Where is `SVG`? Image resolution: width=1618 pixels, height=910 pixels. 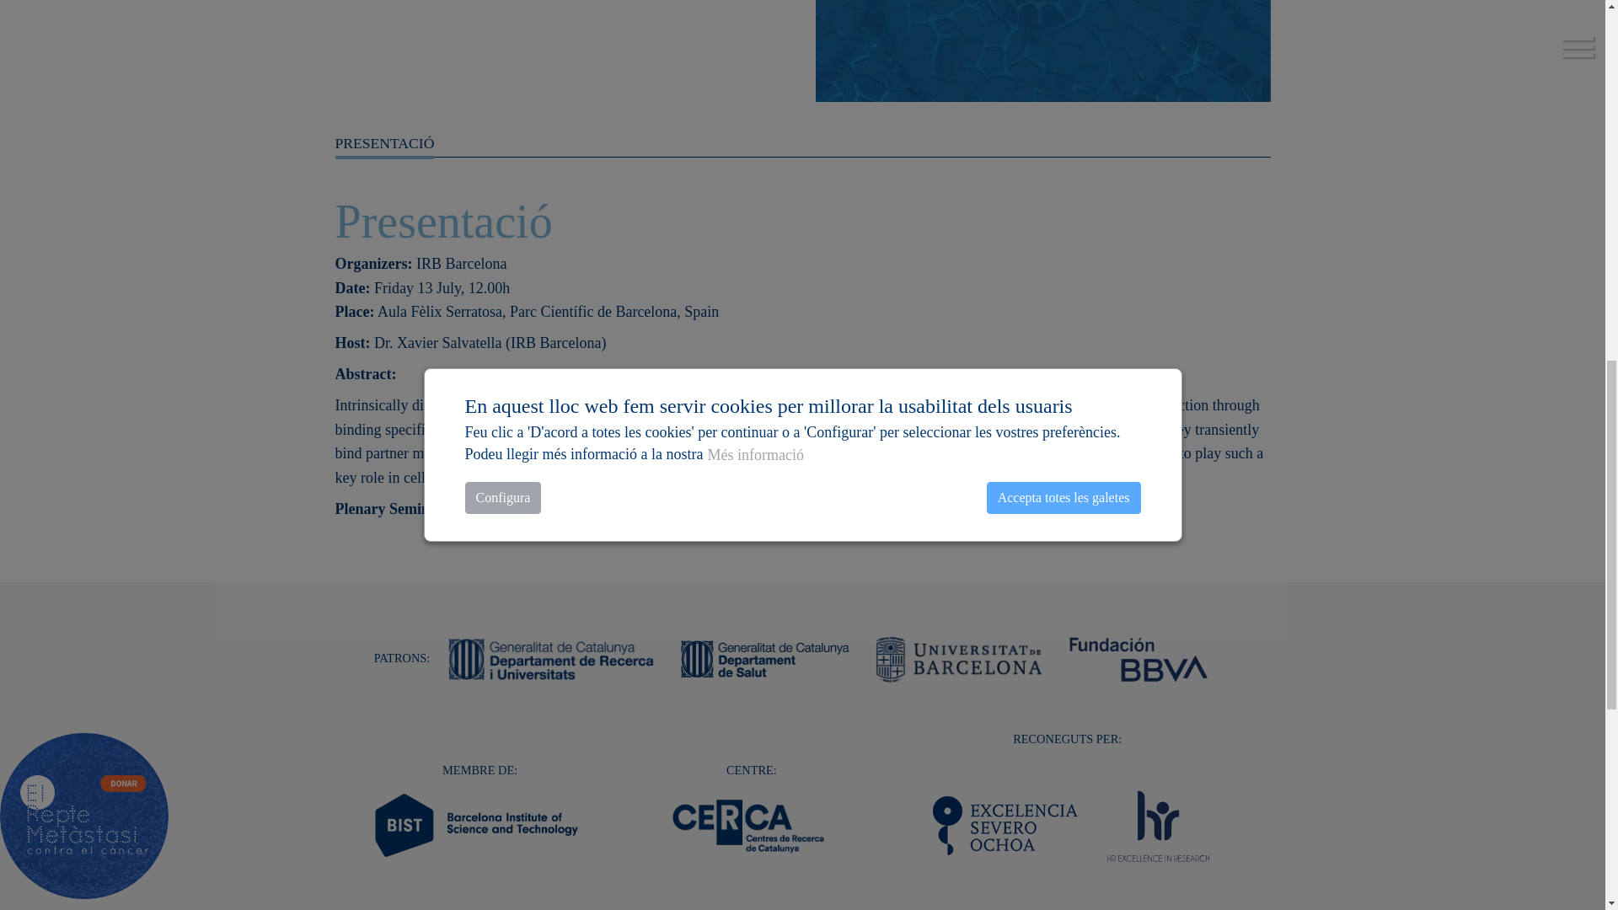 SVG is located at coordinates (1158, 825).